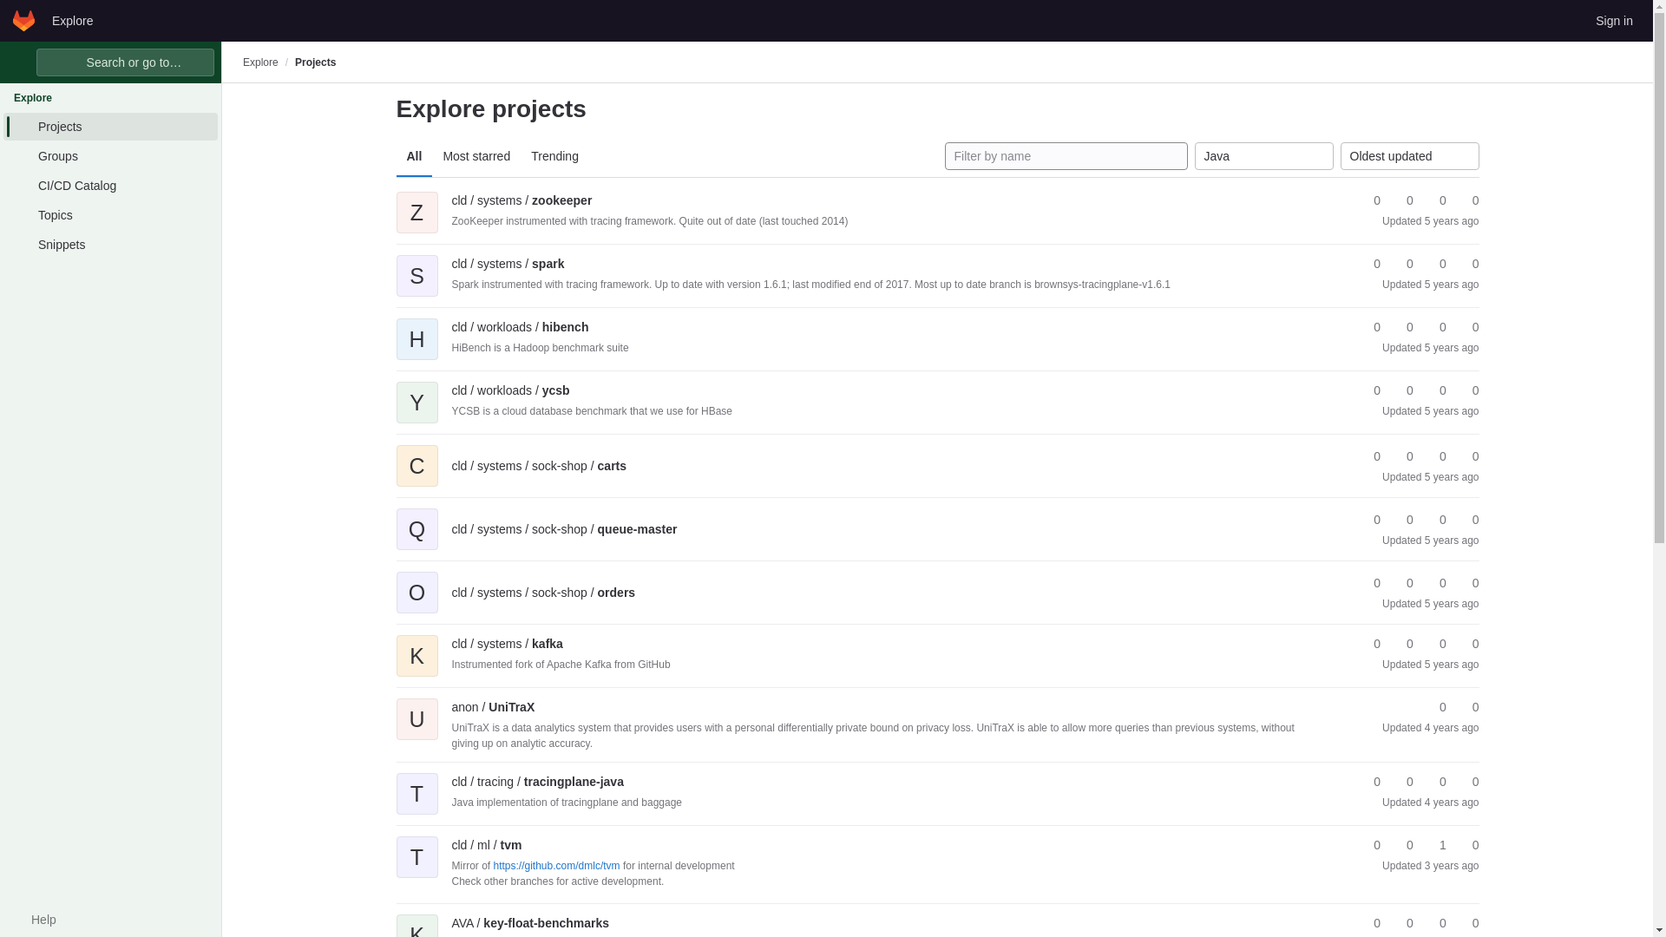  Describe the element at coordinates (24, 20) in the screenshot. I see `Homepage` at that location.